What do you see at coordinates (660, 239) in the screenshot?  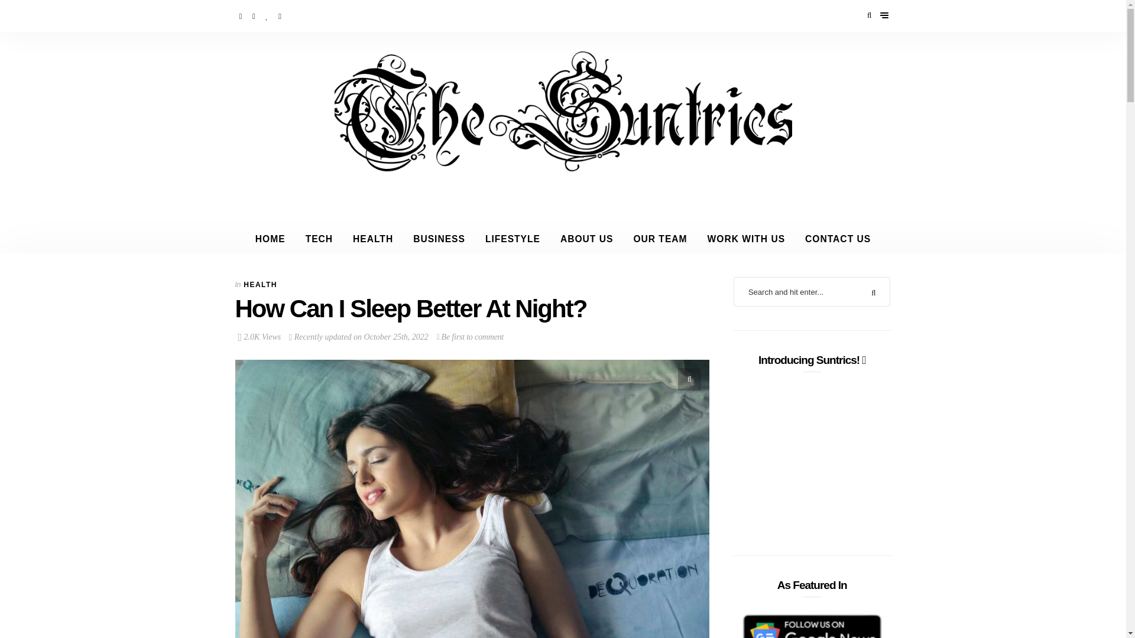 I see `OUR TEAM` at bounding box center [660, 239].